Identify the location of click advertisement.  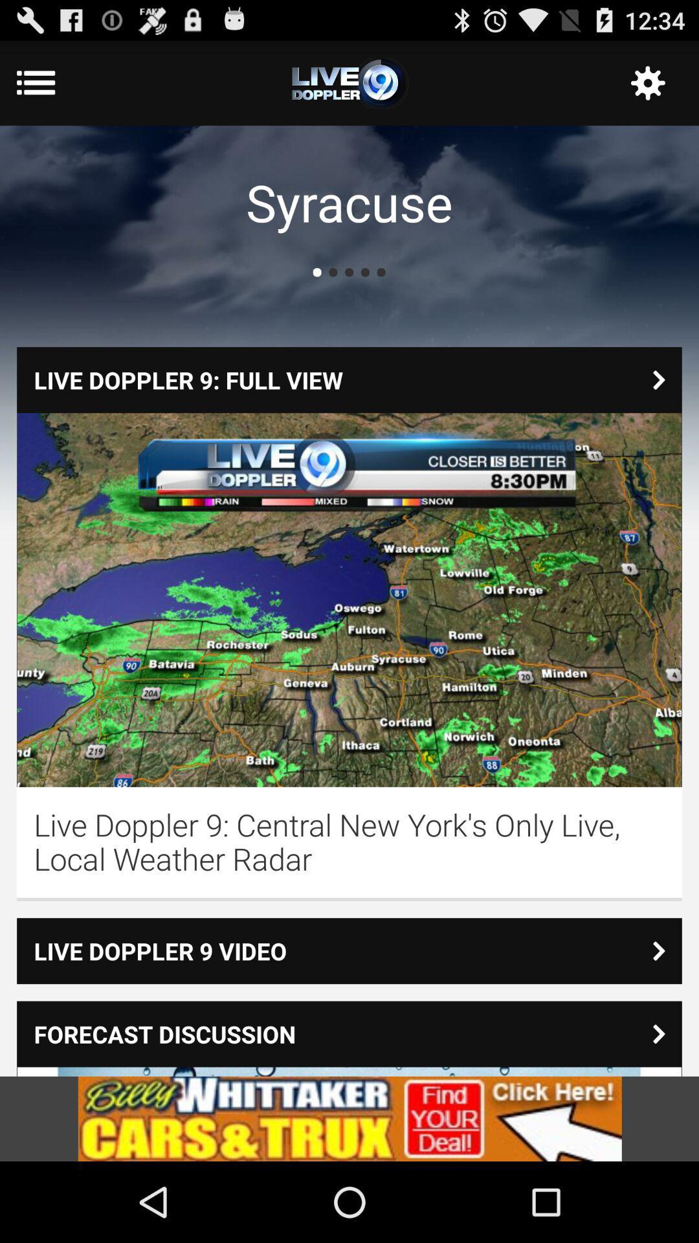
(349, 1119).